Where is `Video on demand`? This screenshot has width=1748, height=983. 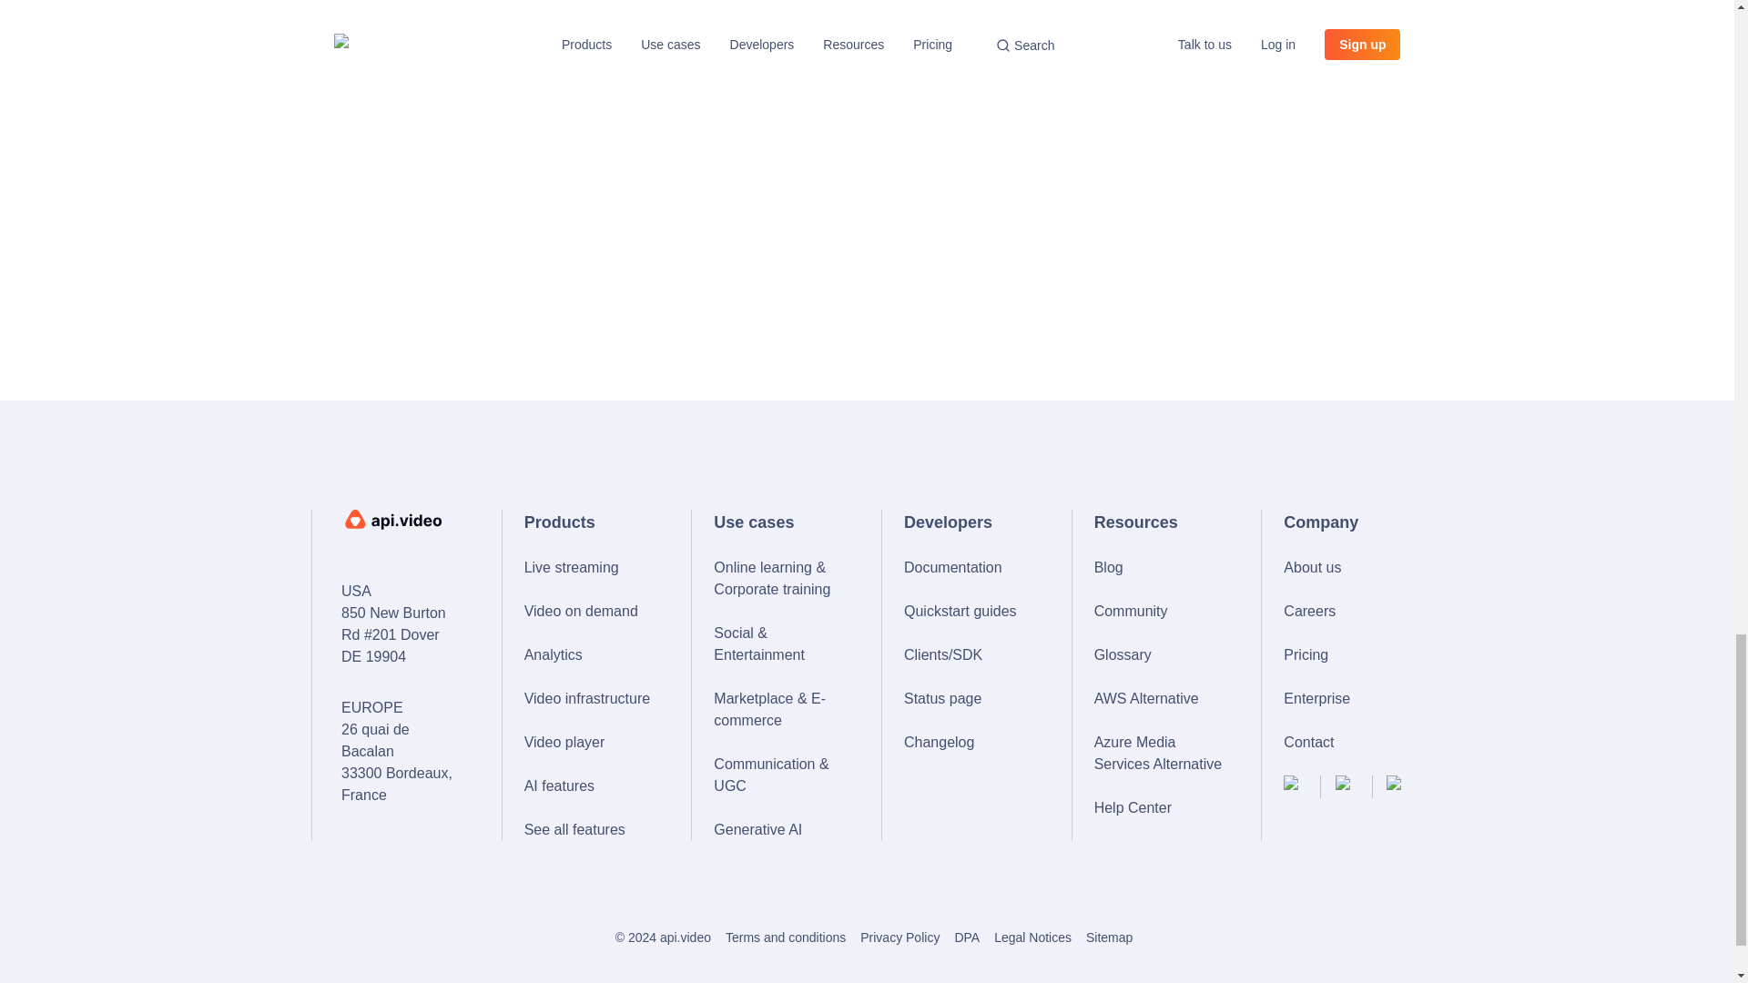
Video on demand is located at coordinates (590, 611).